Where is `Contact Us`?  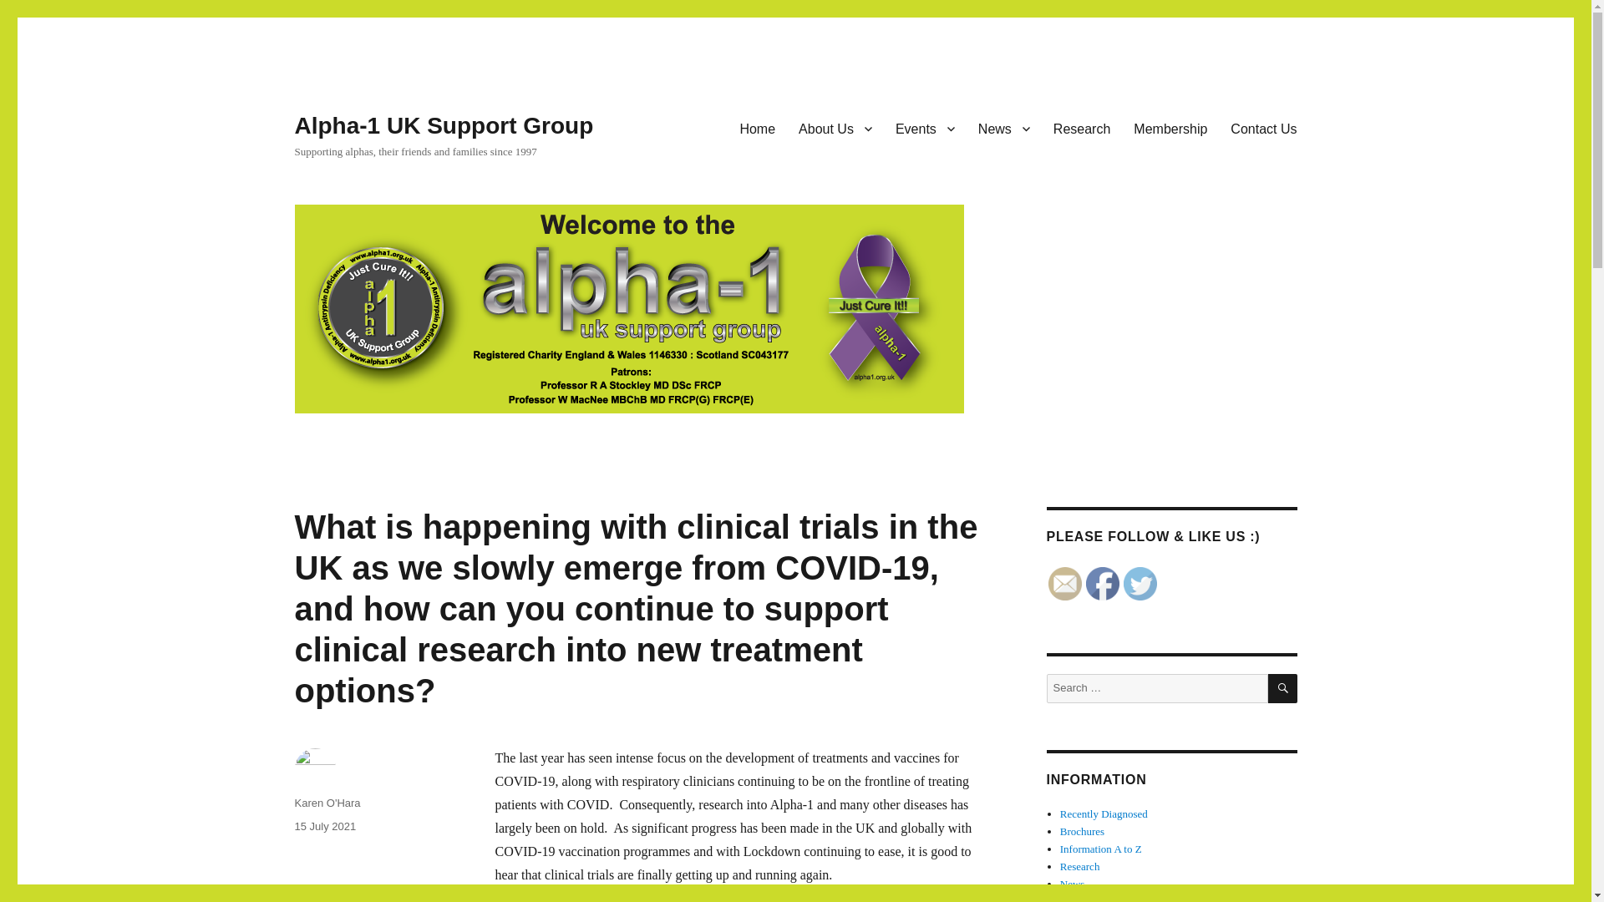
Contact Us is located at coordinates (1263, 128).